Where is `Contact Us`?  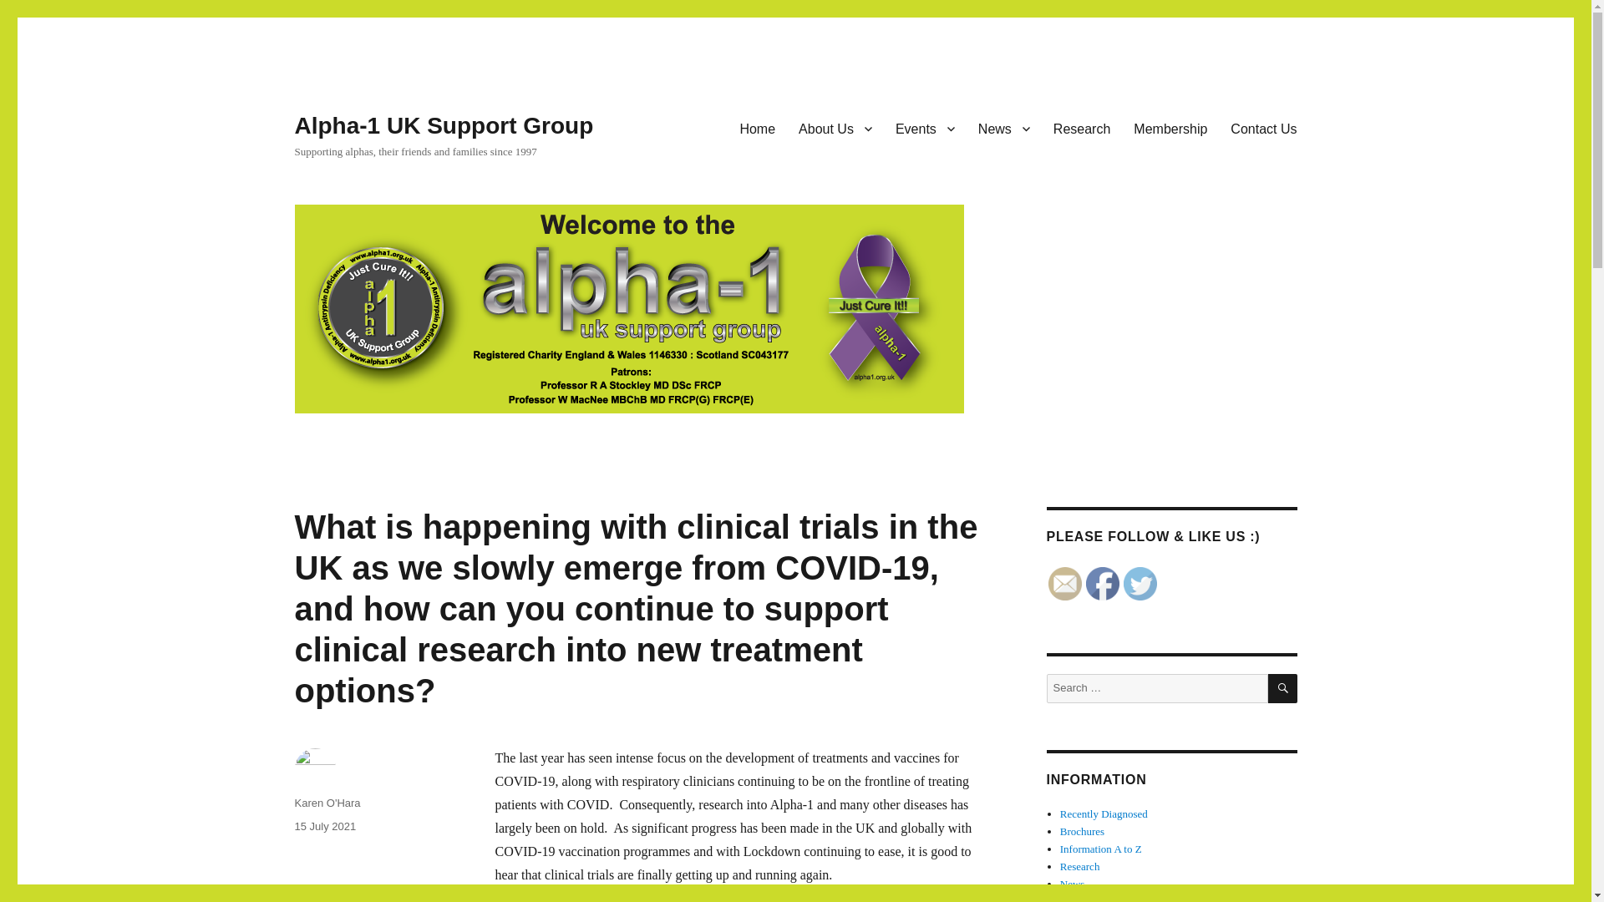
Contact Us is located at coordinates (1263, 128).